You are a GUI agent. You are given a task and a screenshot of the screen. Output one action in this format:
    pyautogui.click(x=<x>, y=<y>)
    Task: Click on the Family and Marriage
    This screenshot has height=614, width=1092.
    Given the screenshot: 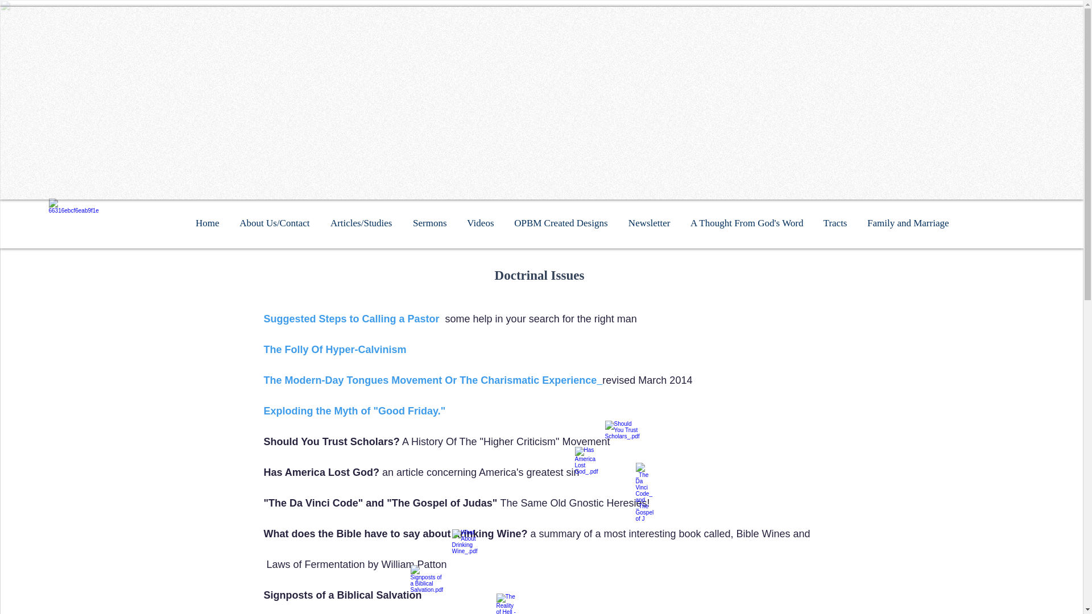 What is the action you would take?
    pyautogui.click(x=906, y=223)
    